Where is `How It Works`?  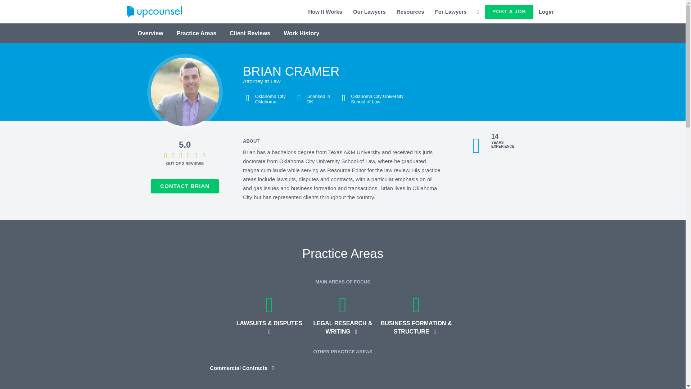
How It Works is located at coordinates (325, 12).